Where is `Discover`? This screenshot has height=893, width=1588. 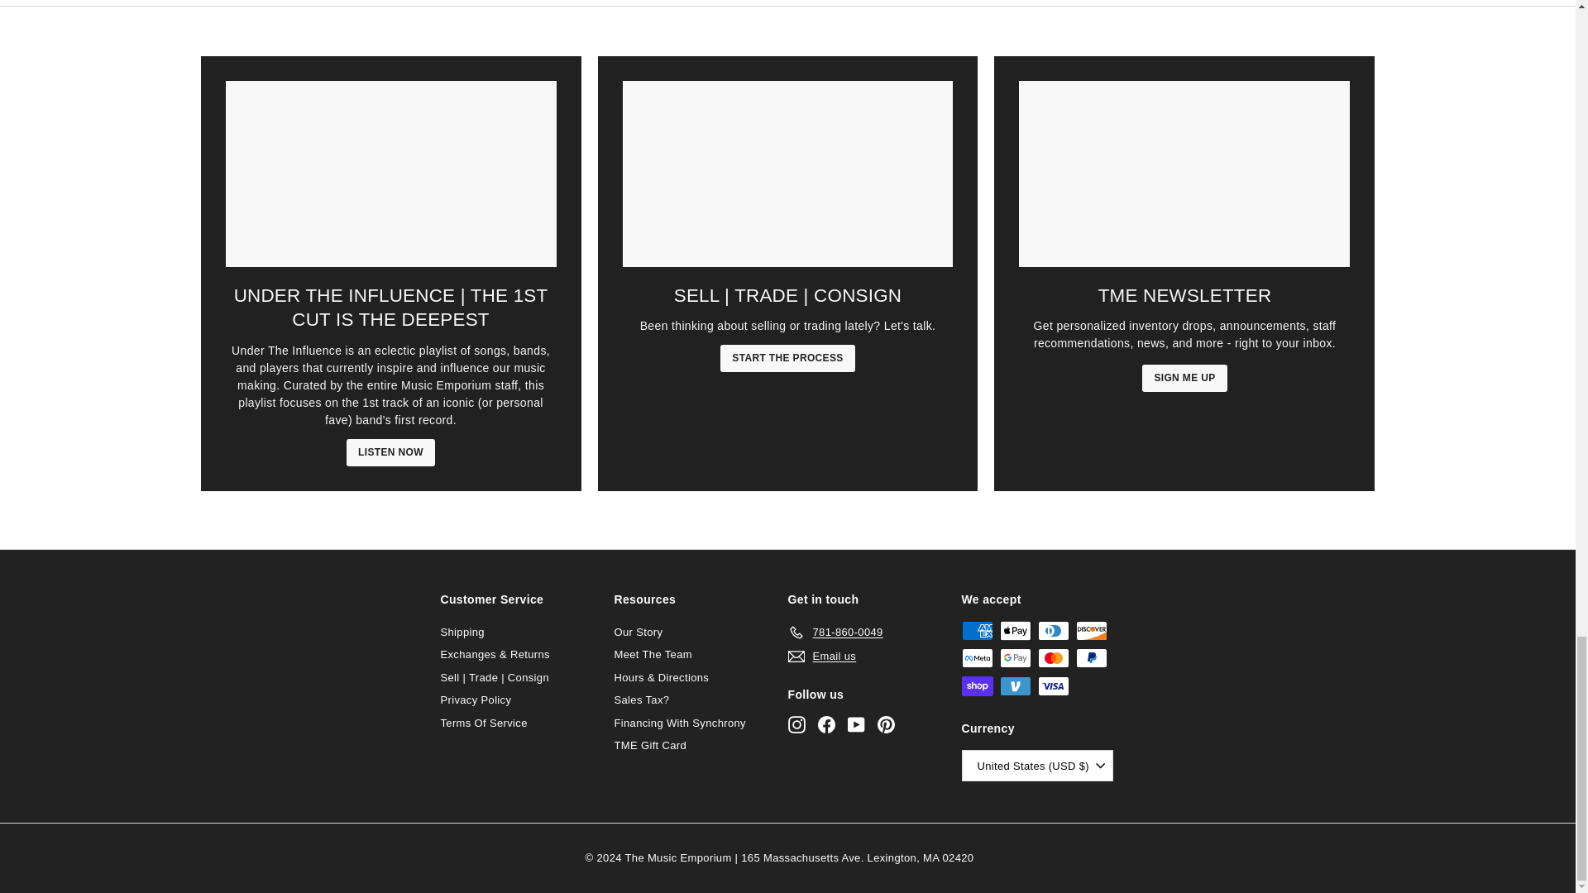
Discover is located at coordinates (1090, 630).